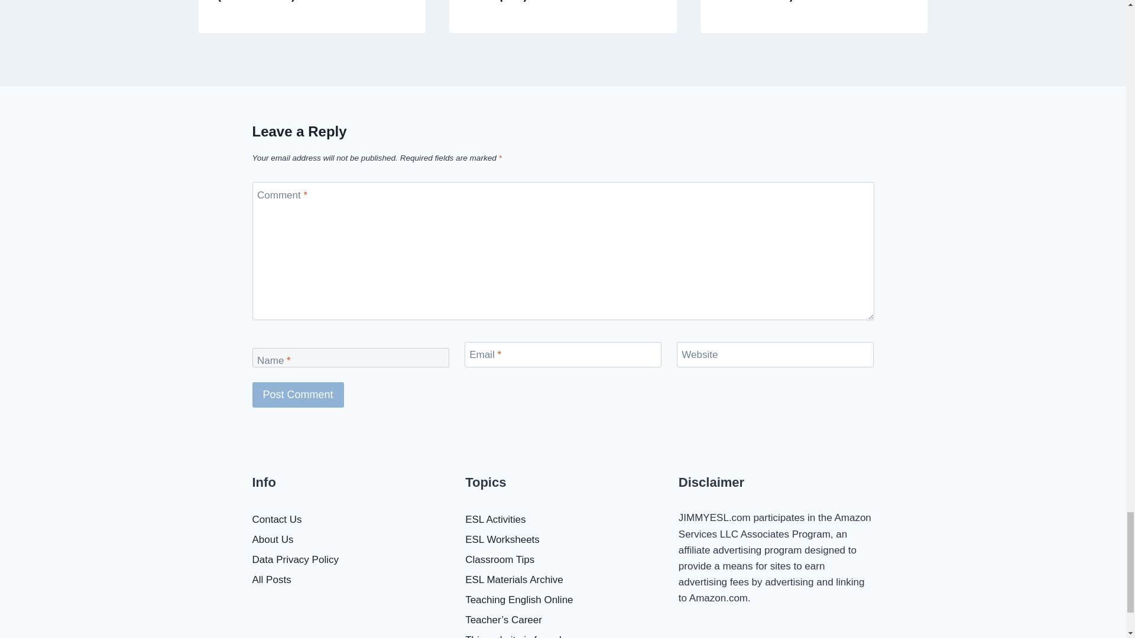 The height and width of the screenshot is (638, 1135). Describe the element at coordinates (349, 560) in the screenshot. I see `Data Privacy Policy` at that location.